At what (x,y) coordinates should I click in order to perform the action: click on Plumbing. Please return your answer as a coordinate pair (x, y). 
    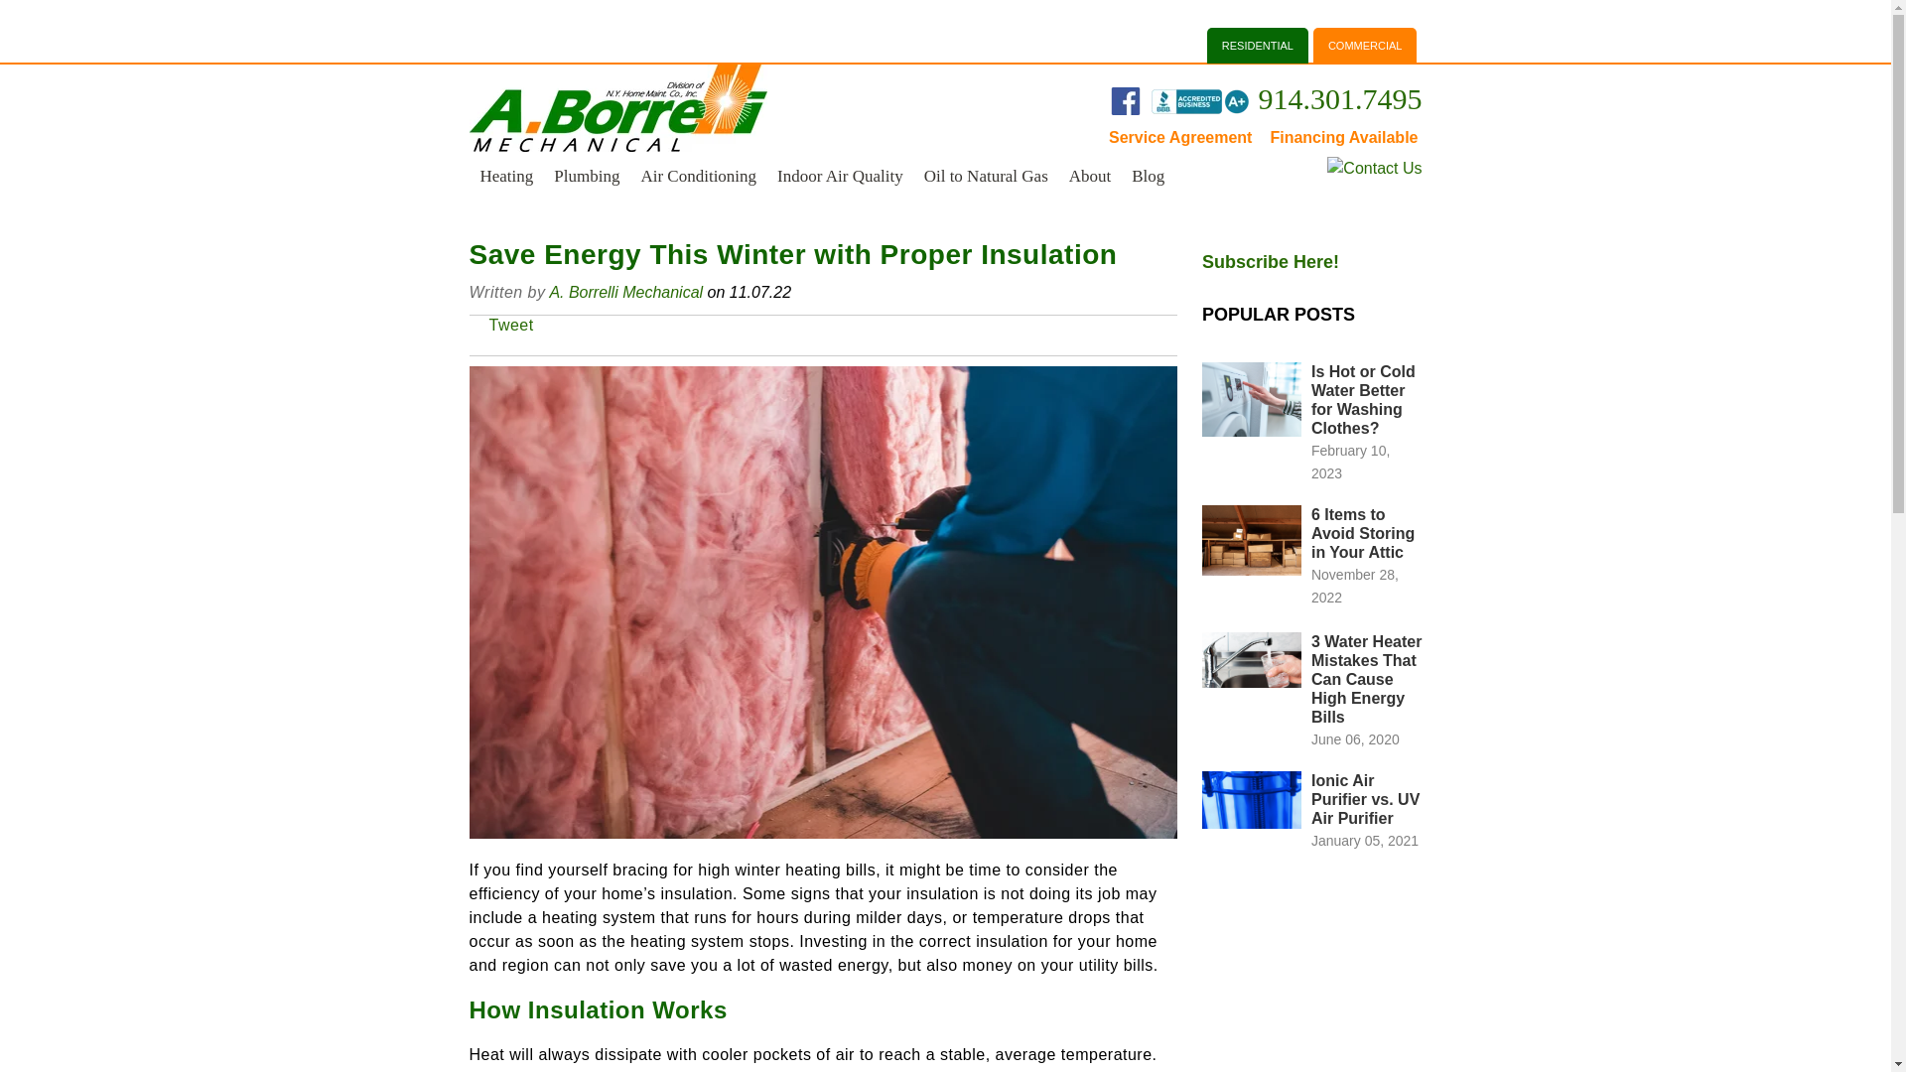
    Looking at the image, I should click on (586, 177).